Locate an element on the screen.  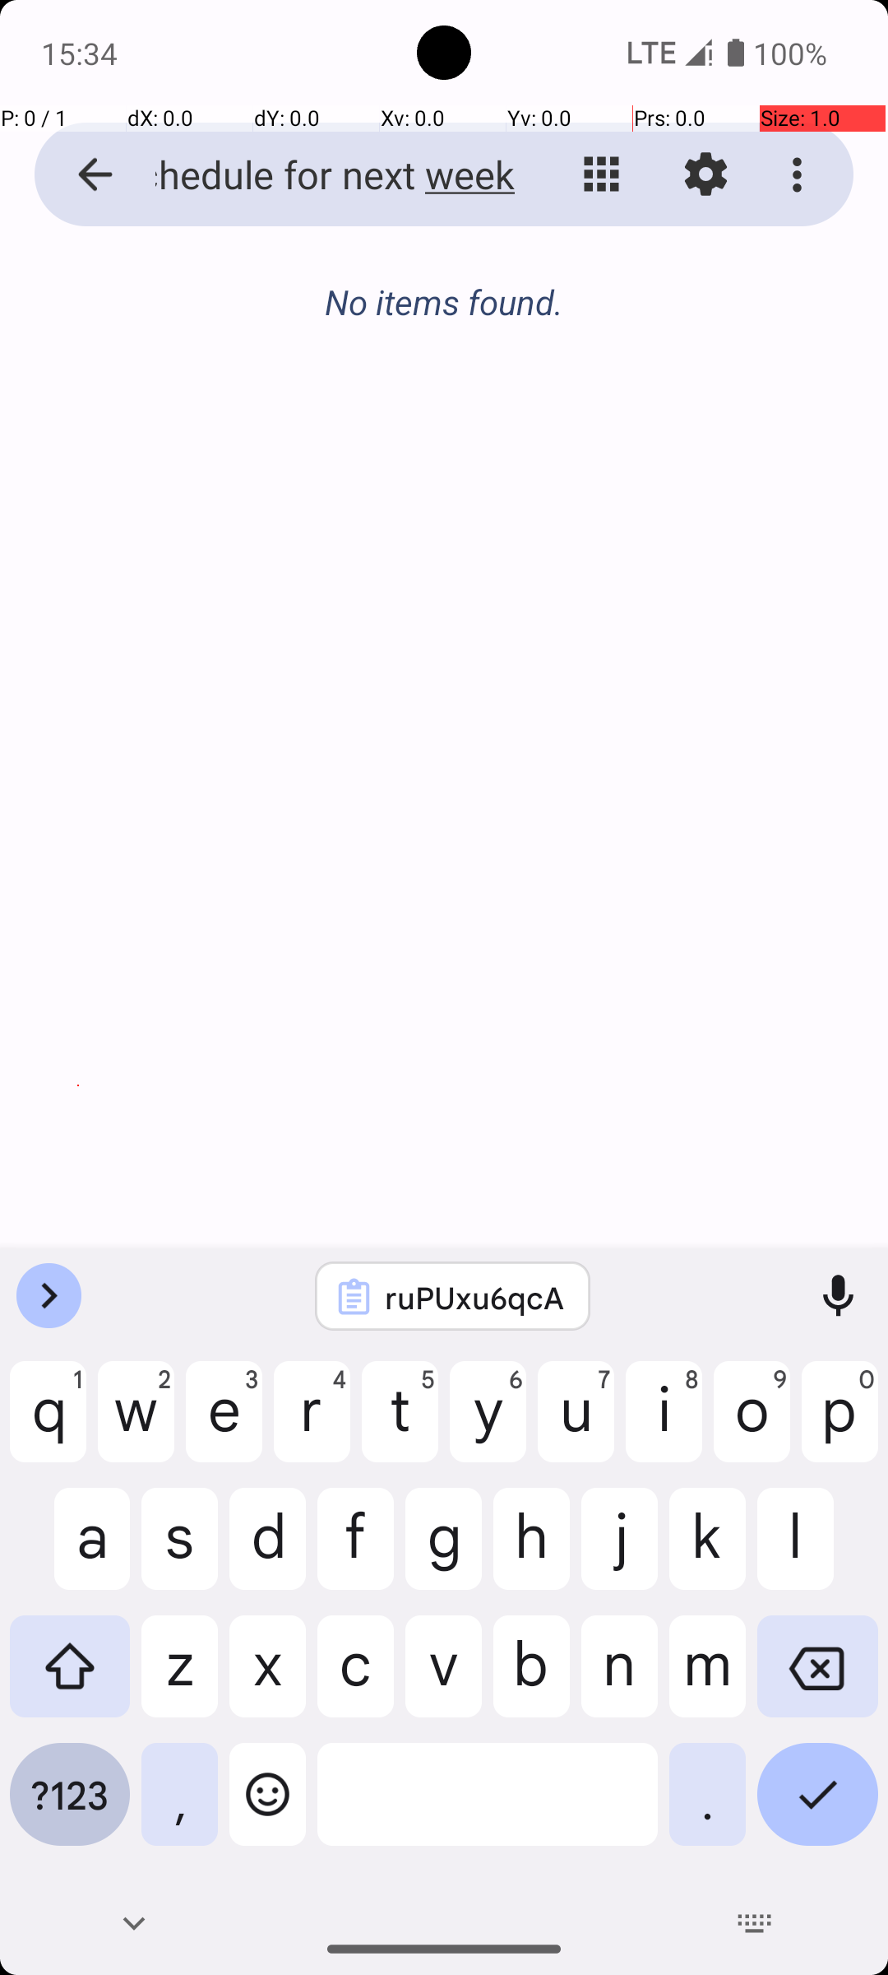
08:00 AM is located at coordinates (78, 439).